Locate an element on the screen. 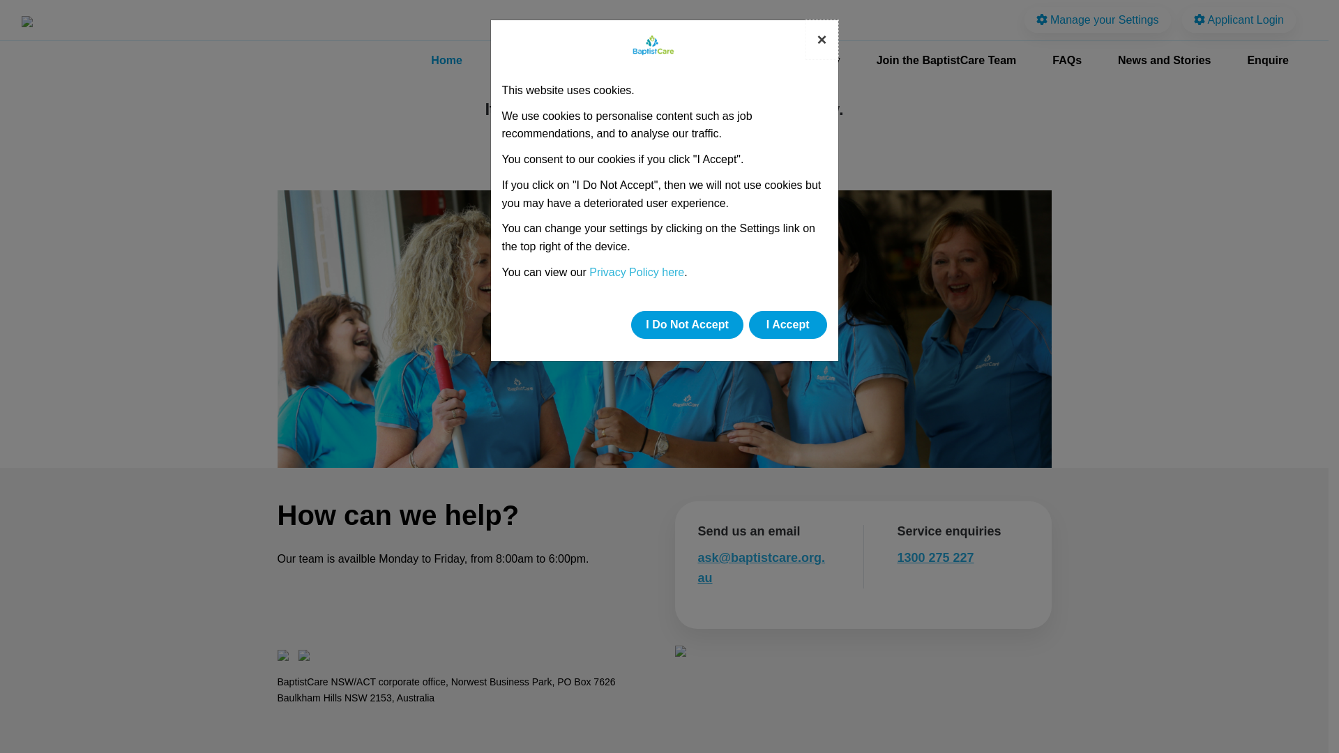 The image size is (1339, 753). I Accept is located at coordinates (788, 325).